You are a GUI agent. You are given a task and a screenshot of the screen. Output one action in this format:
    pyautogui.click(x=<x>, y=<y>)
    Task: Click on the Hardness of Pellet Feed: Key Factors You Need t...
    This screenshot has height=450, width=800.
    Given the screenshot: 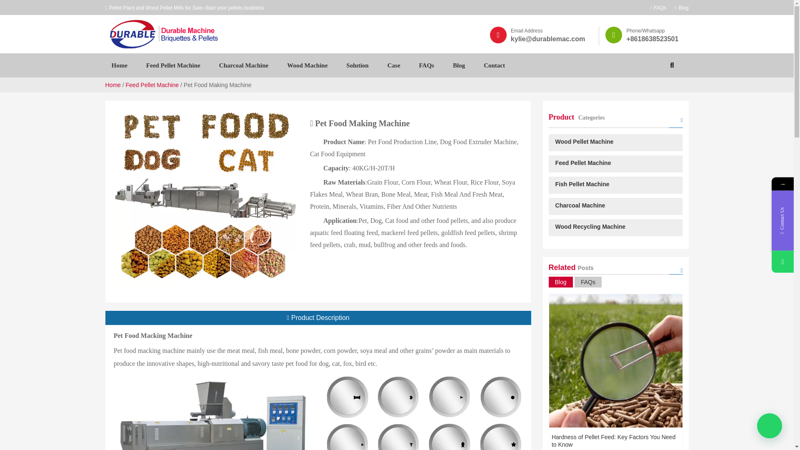 What is the action you would take?
    pyautogui.click(x=615, y=361)
    